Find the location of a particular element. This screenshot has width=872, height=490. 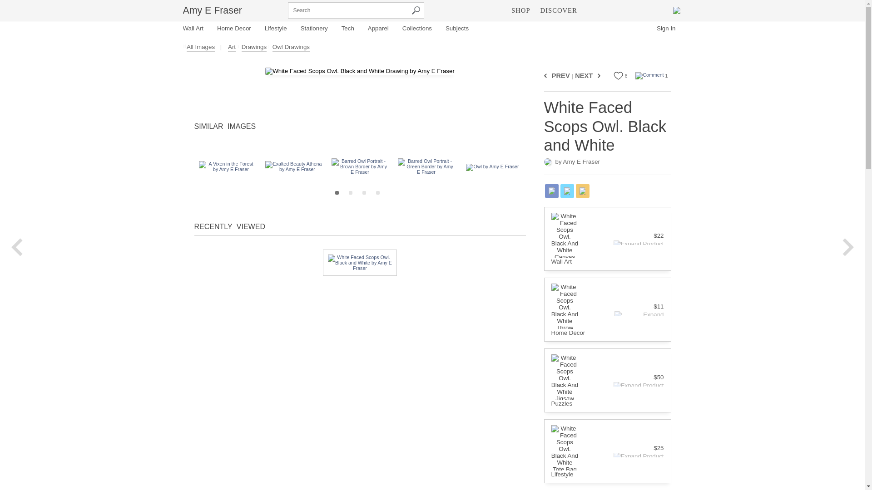

Comment is located at coordinates (649, 75).